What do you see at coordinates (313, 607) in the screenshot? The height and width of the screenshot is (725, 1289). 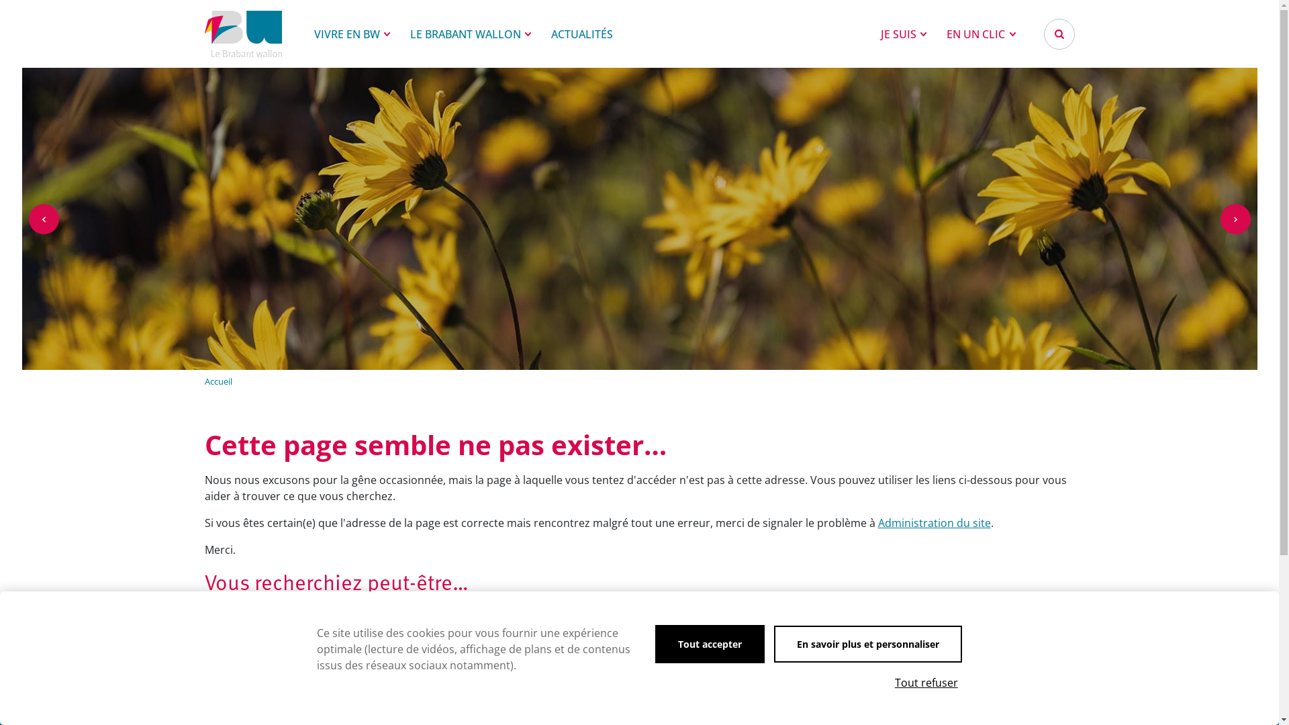 I see `Brochure Maladies et ravageurs de plantes` at bounding box center [313, 607].